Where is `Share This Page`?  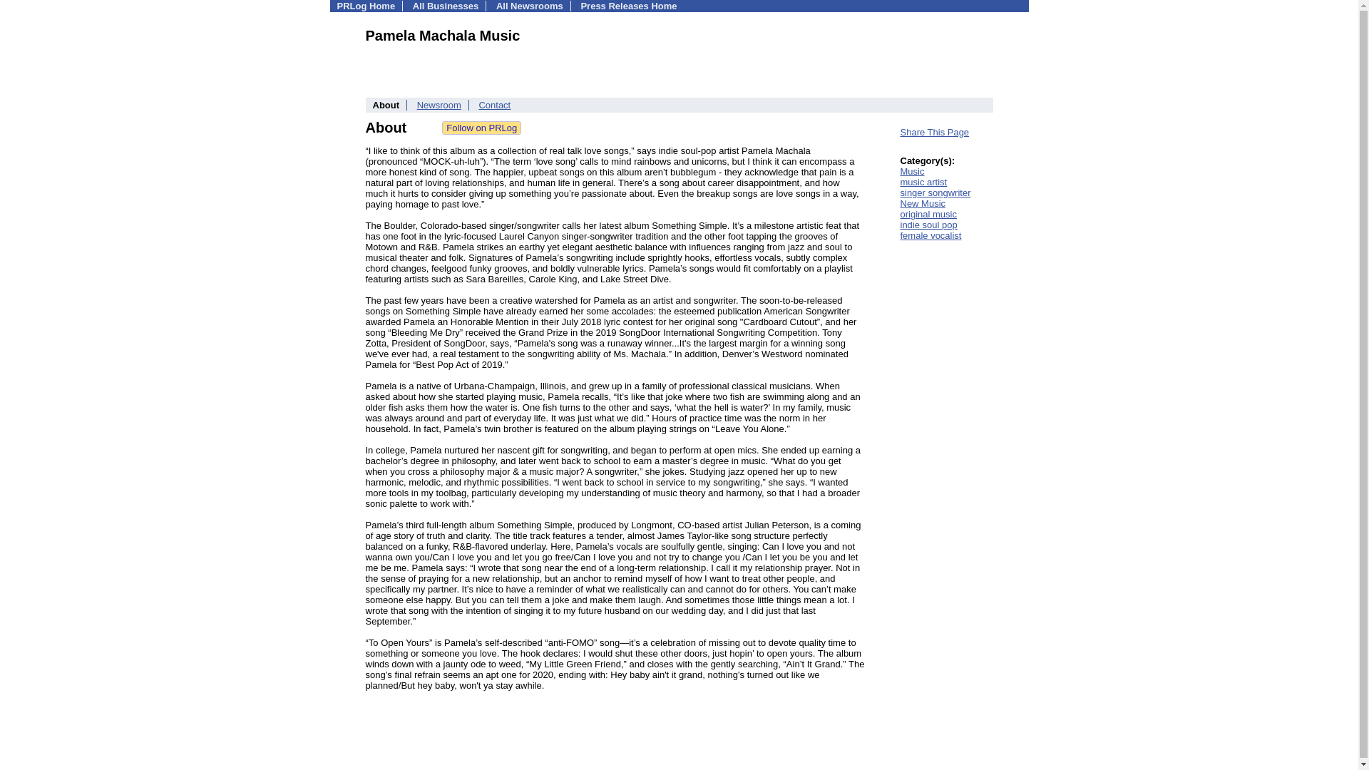
Share This Page is located at coordinates (934, 133).